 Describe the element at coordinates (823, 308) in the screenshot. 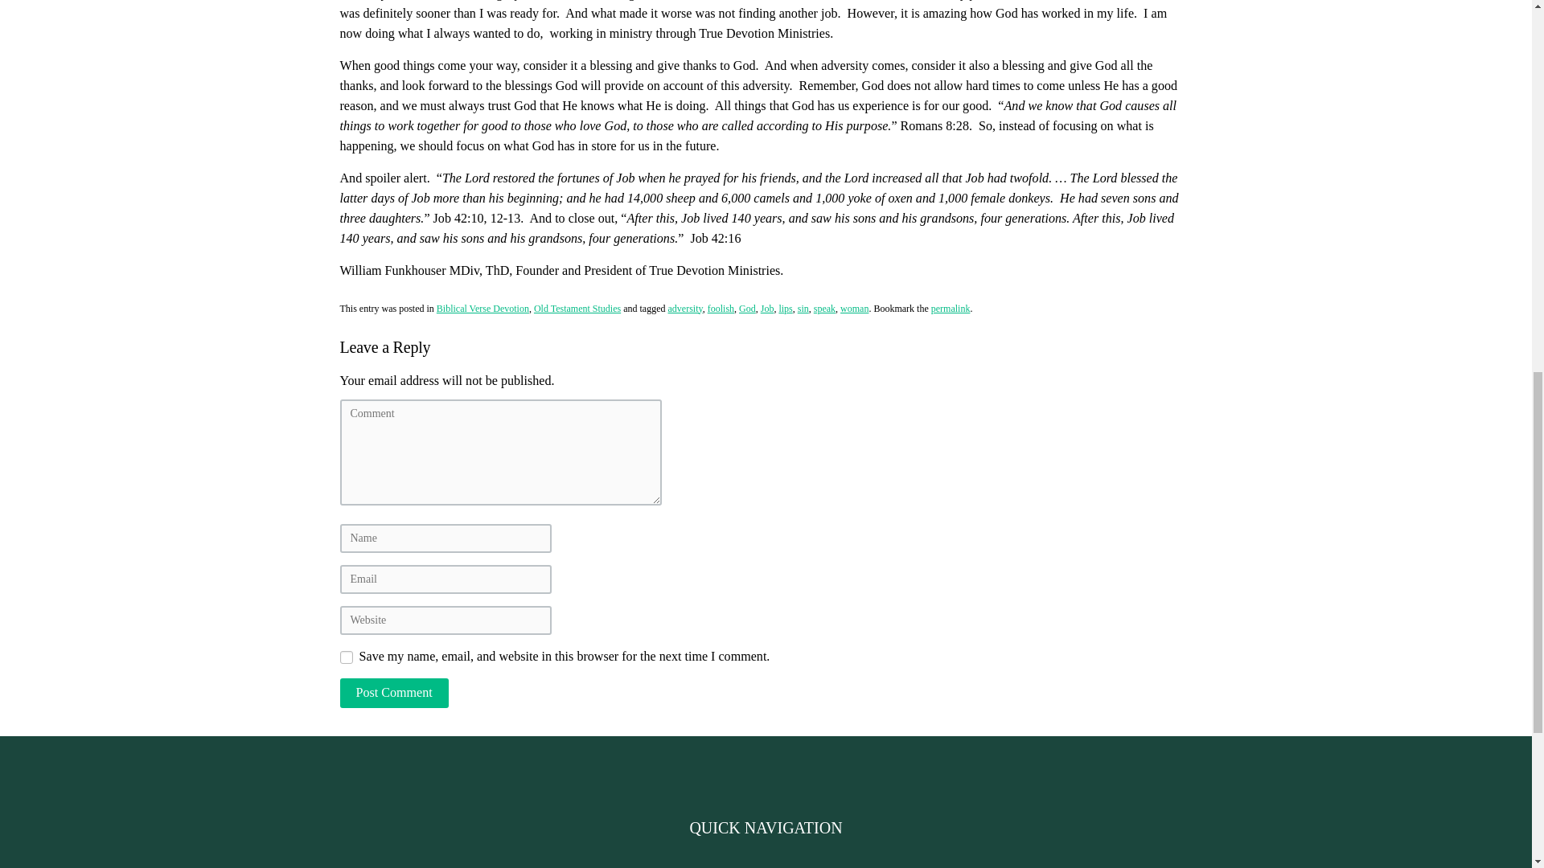

I see `speak` at that location.